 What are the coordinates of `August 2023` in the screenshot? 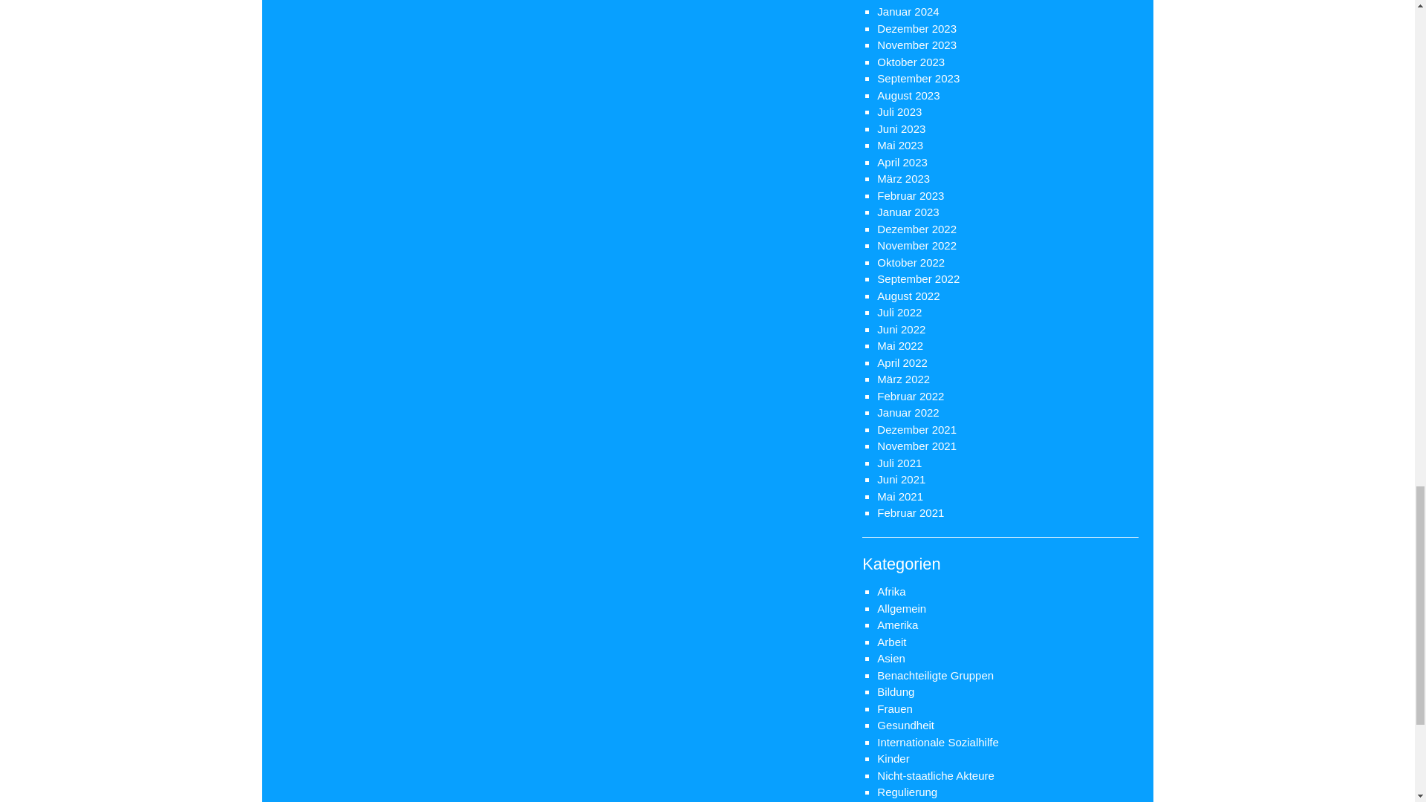 It's located at (908, 95).